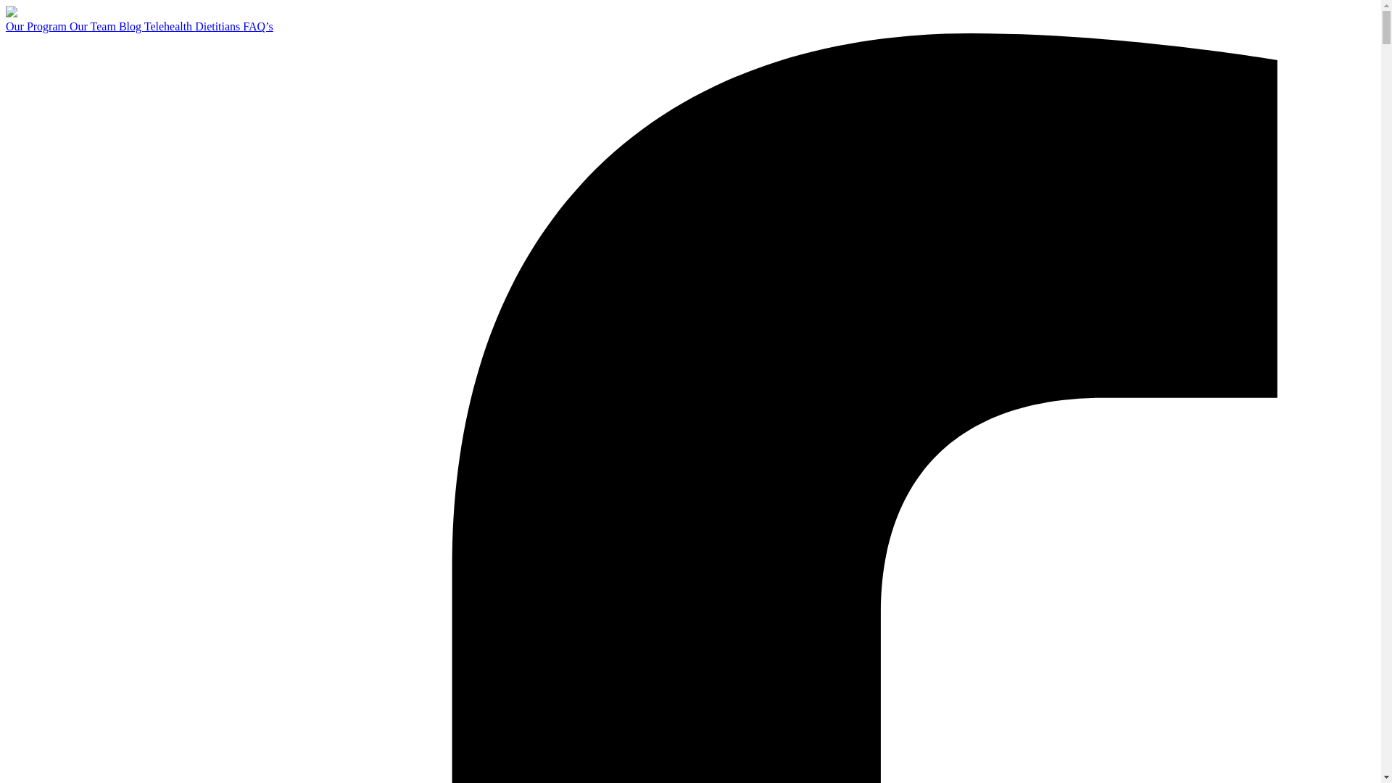 The image size is (1392, 783). What do you see at coordinates (38, 26) in the screenshot?
I see `Our Program` at bounding box center [38, 26].